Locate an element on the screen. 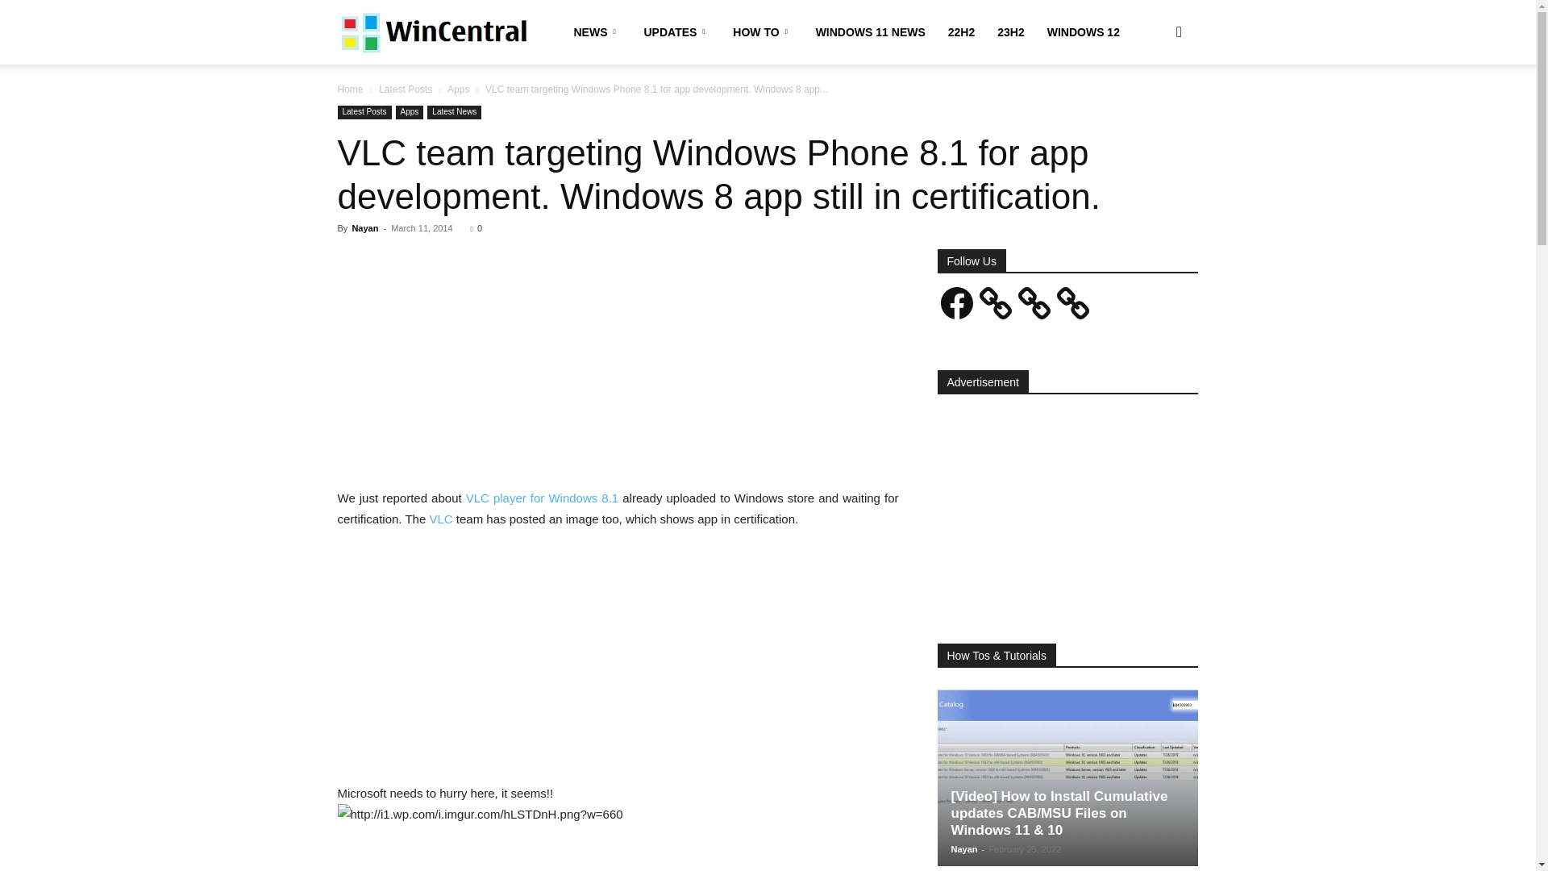 Image resolution: width=1548 pixels, height=871 pixels. View all posts in Latest Posts is located at coordinates (405, 89).